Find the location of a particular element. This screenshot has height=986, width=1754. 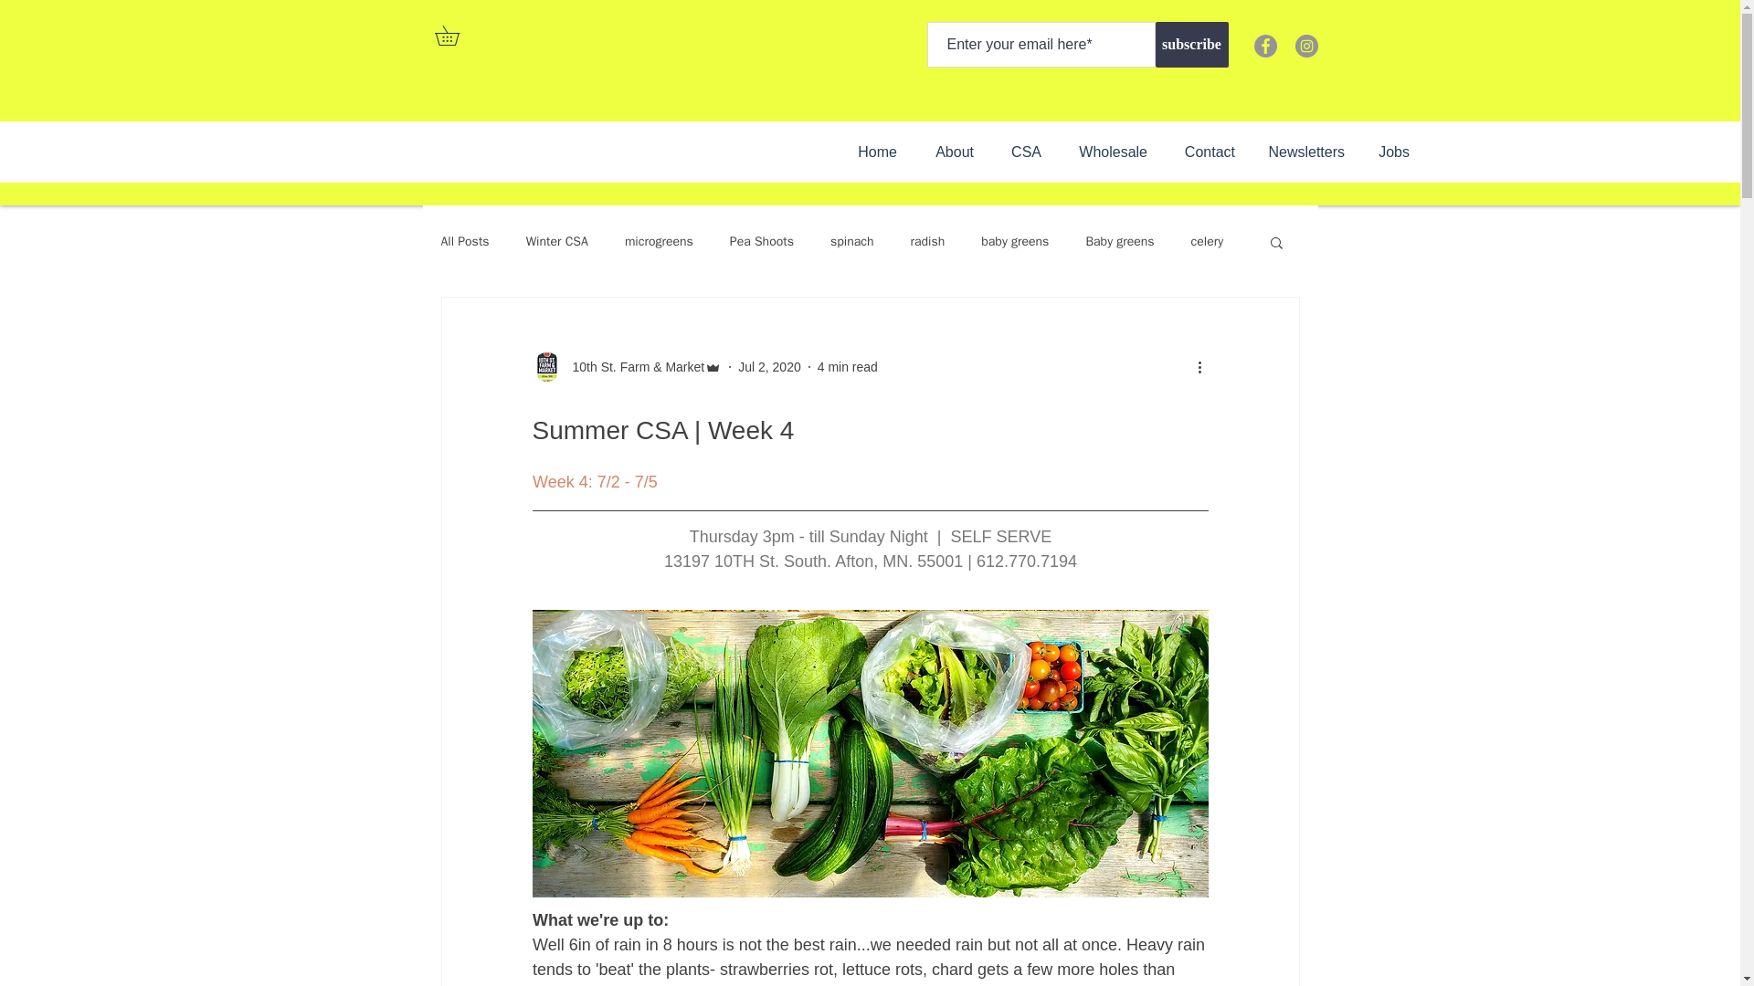

Contact is located at coordinates (1205, 152).